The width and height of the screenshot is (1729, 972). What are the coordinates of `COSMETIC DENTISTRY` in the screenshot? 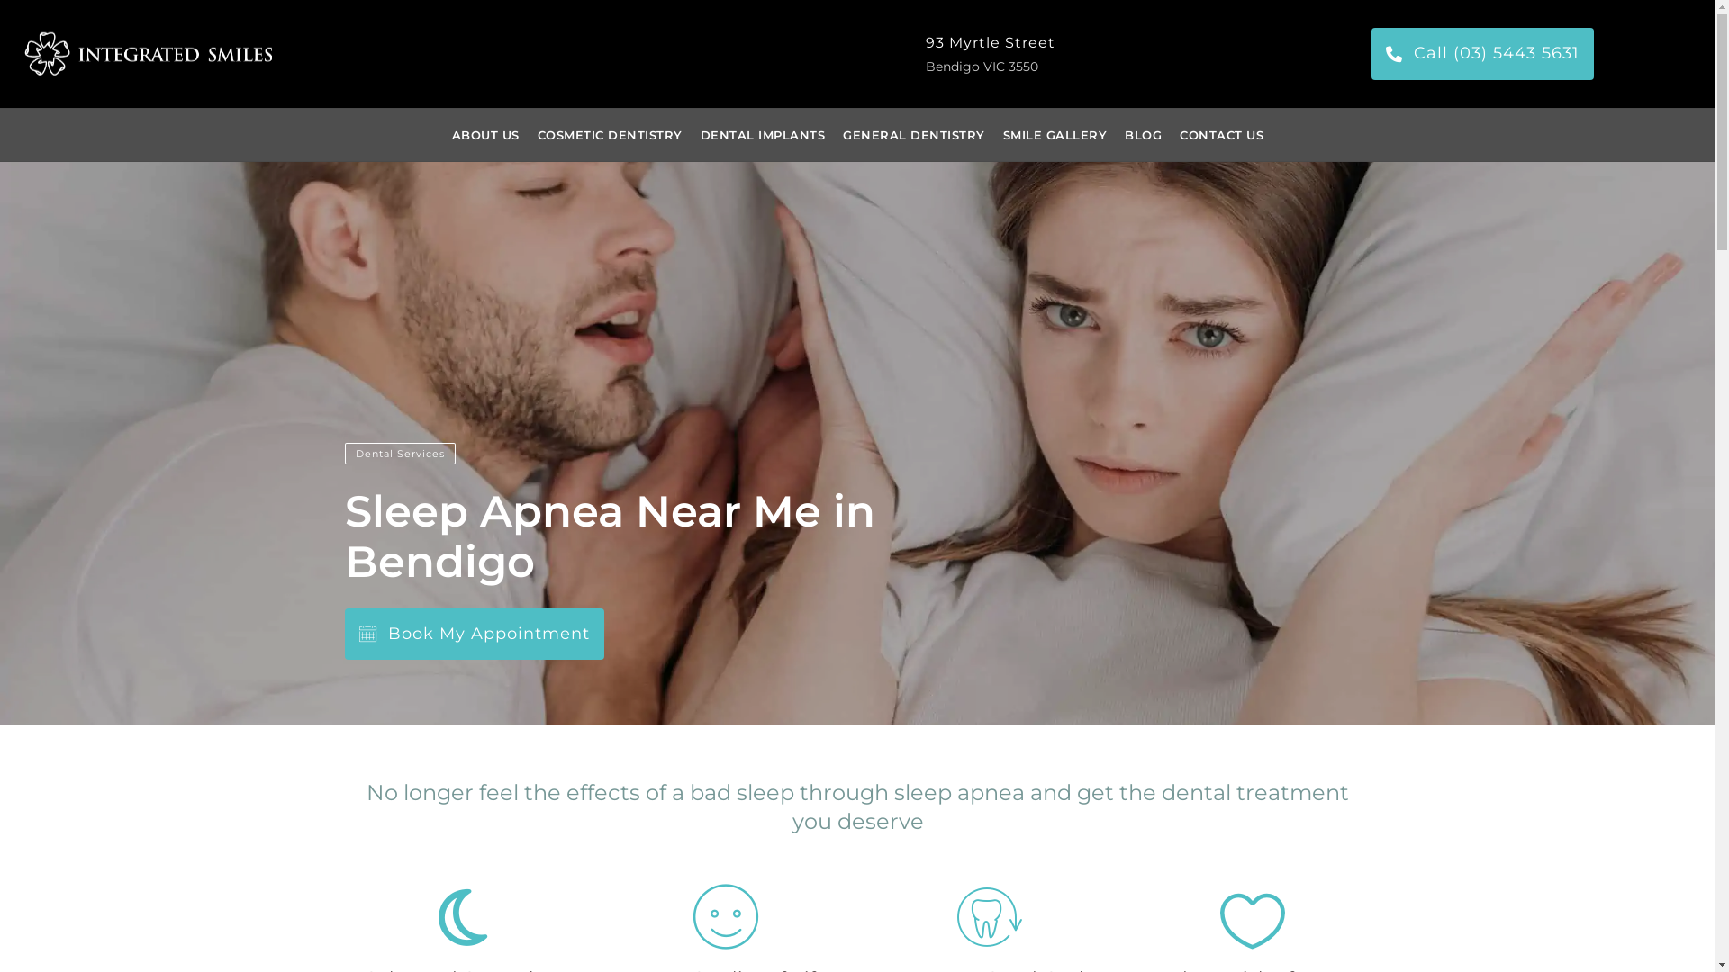 It's located at (611, 135).